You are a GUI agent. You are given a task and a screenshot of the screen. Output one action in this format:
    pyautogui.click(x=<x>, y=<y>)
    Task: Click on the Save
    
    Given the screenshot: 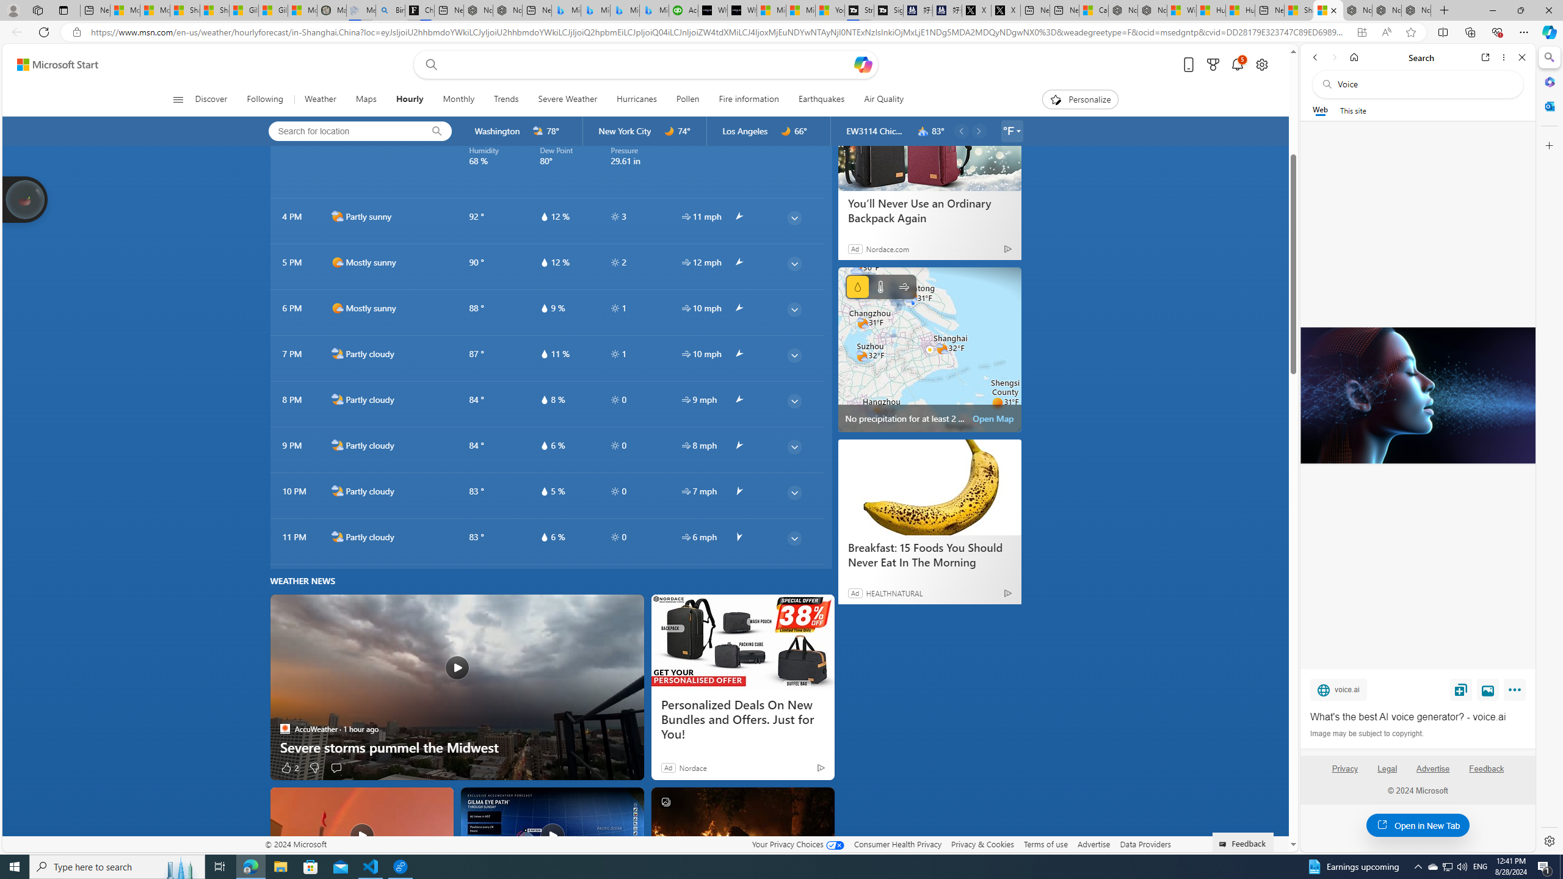 What is the action you would take?
    pyautogui.click(x=1461, y=689)
    